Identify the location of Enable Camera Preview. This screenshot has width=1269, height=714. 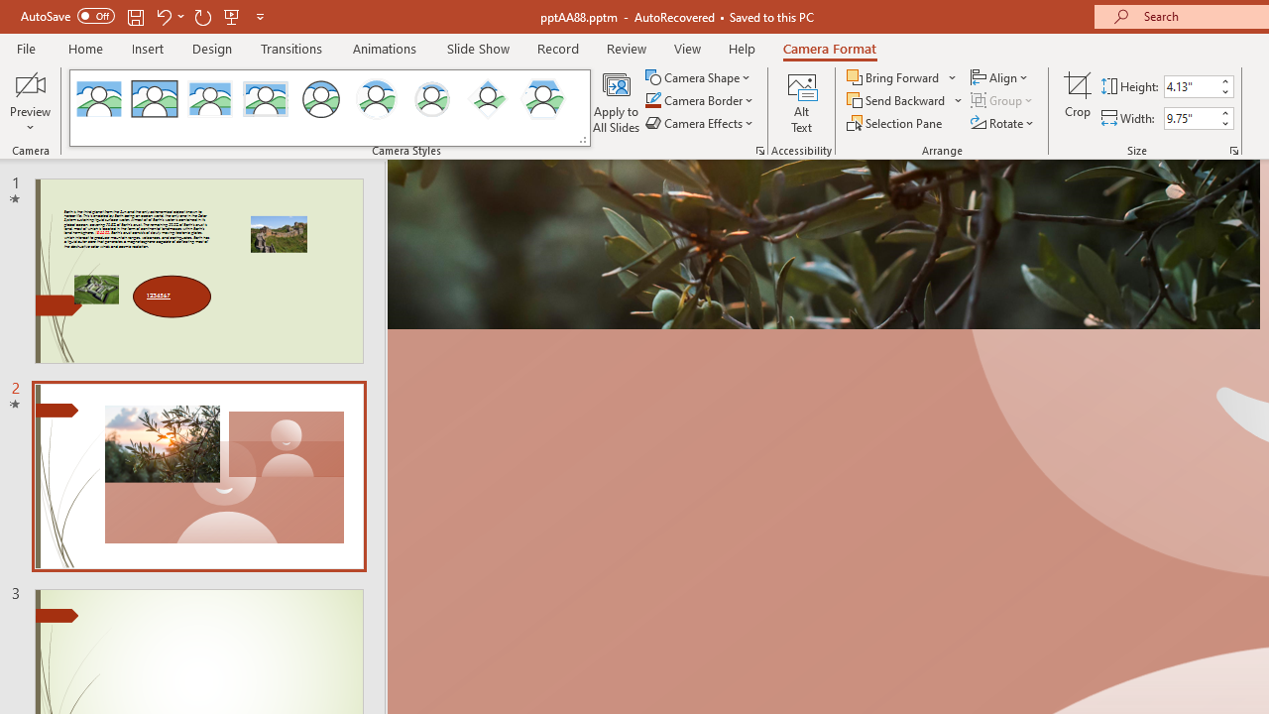
(30, 83).